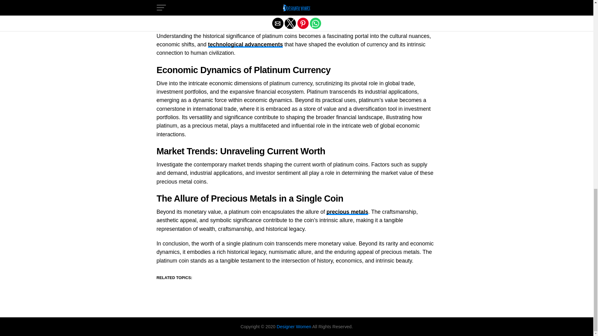 This screenshot has height=336, width=598. I want to click on technological advancements, so click(245, 44).